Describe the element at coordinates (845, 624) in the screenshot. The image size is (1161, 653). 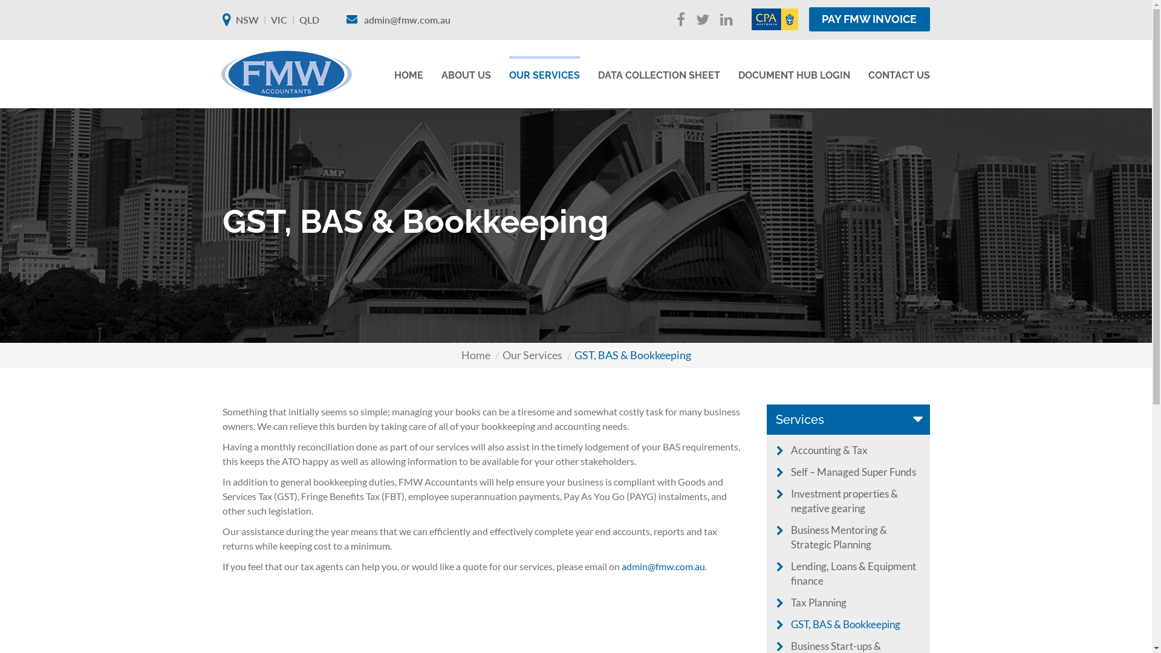
I see `GST, BAS & Bookkeeping` at that location.